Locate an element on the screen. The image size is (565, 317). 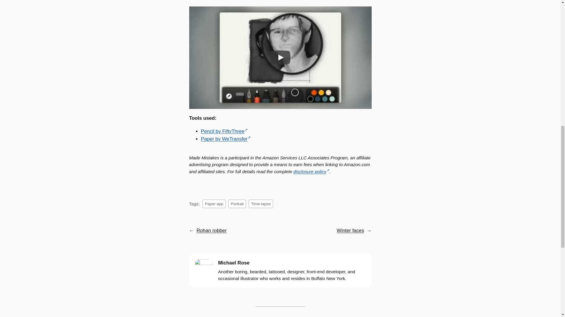
Winter faces is located at coordinates (350, 231).